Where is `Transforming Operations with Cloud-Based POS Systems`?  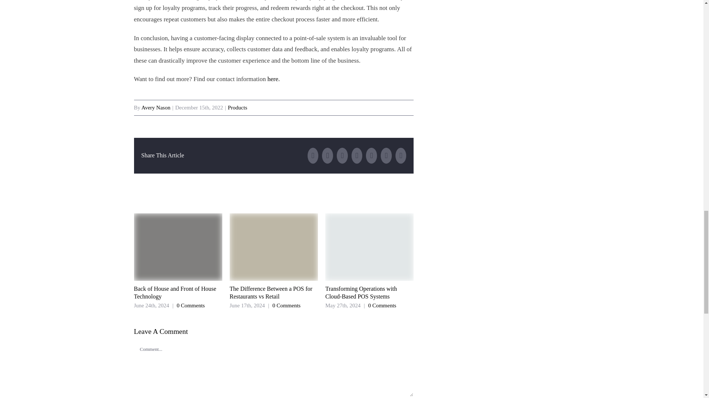 Transforming Operations with Cloud-Based POS Systems is located at coordinates (361, 293).